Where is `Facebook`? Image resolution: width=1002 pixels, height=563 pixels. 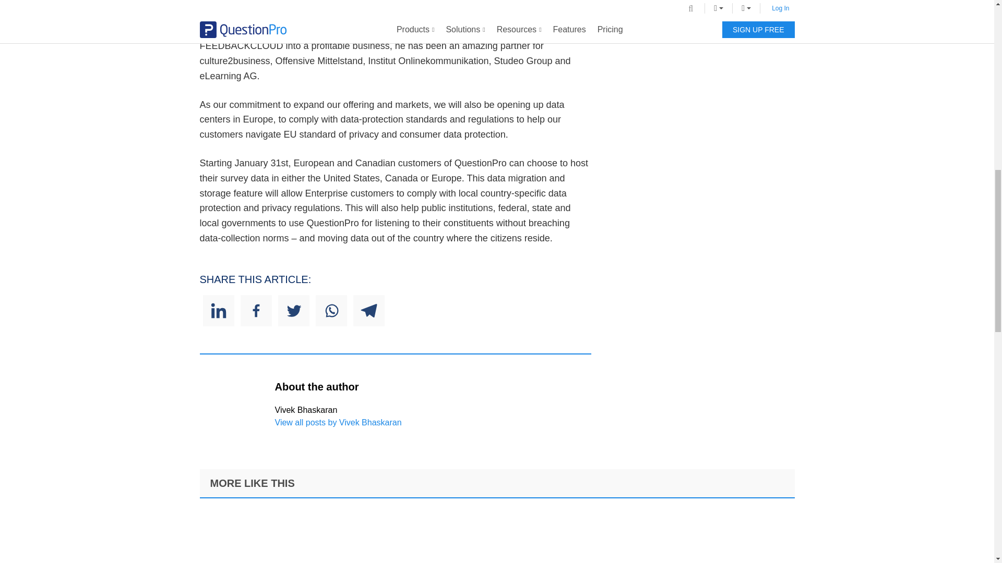 Facebook is located at coordinates (256, 311).